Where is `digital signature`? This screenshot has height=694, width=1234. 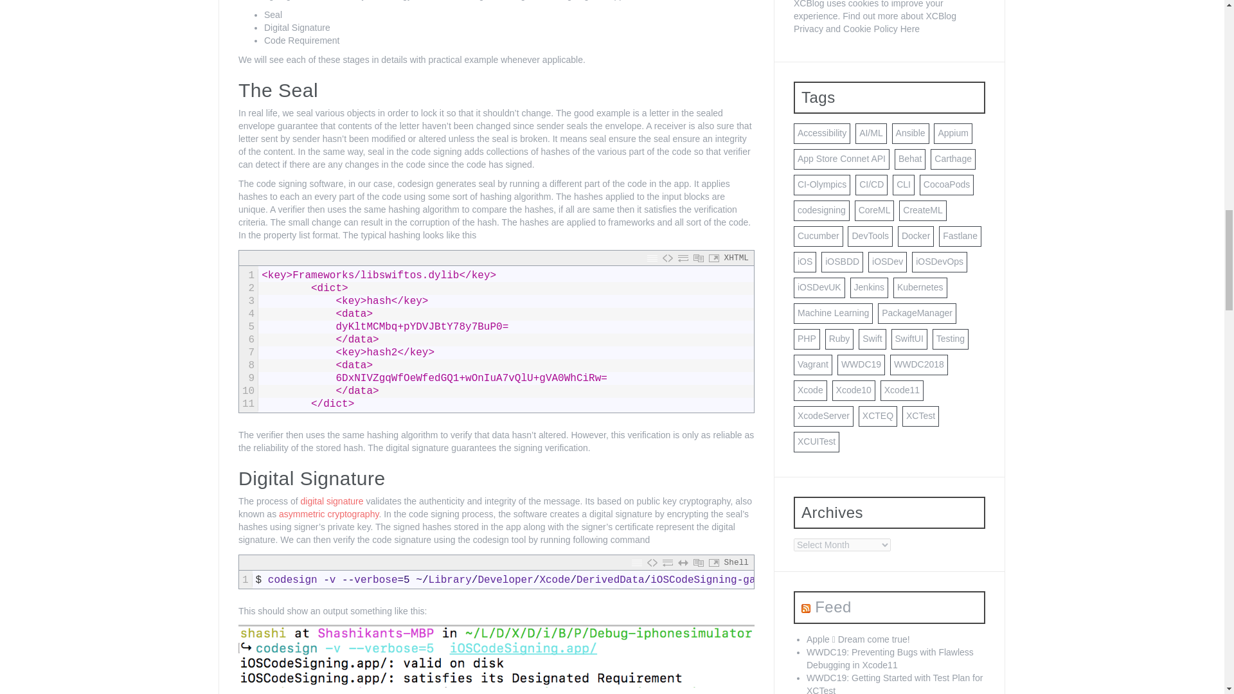
digital signature is located at coordinates (332, 501).